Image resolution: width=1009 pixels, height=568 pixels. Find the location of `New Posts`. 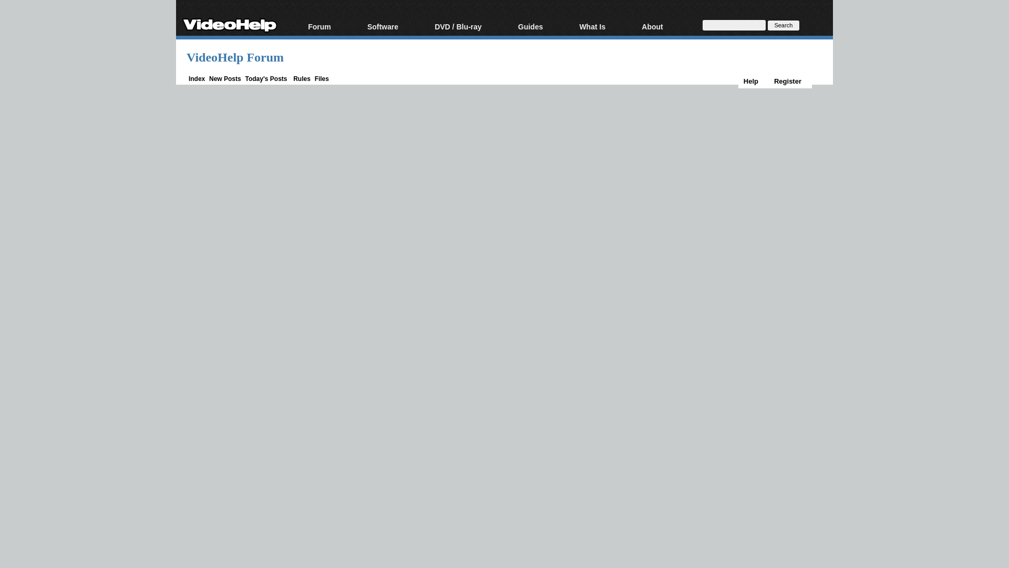

New Posts is located at coordinates (225, 78).